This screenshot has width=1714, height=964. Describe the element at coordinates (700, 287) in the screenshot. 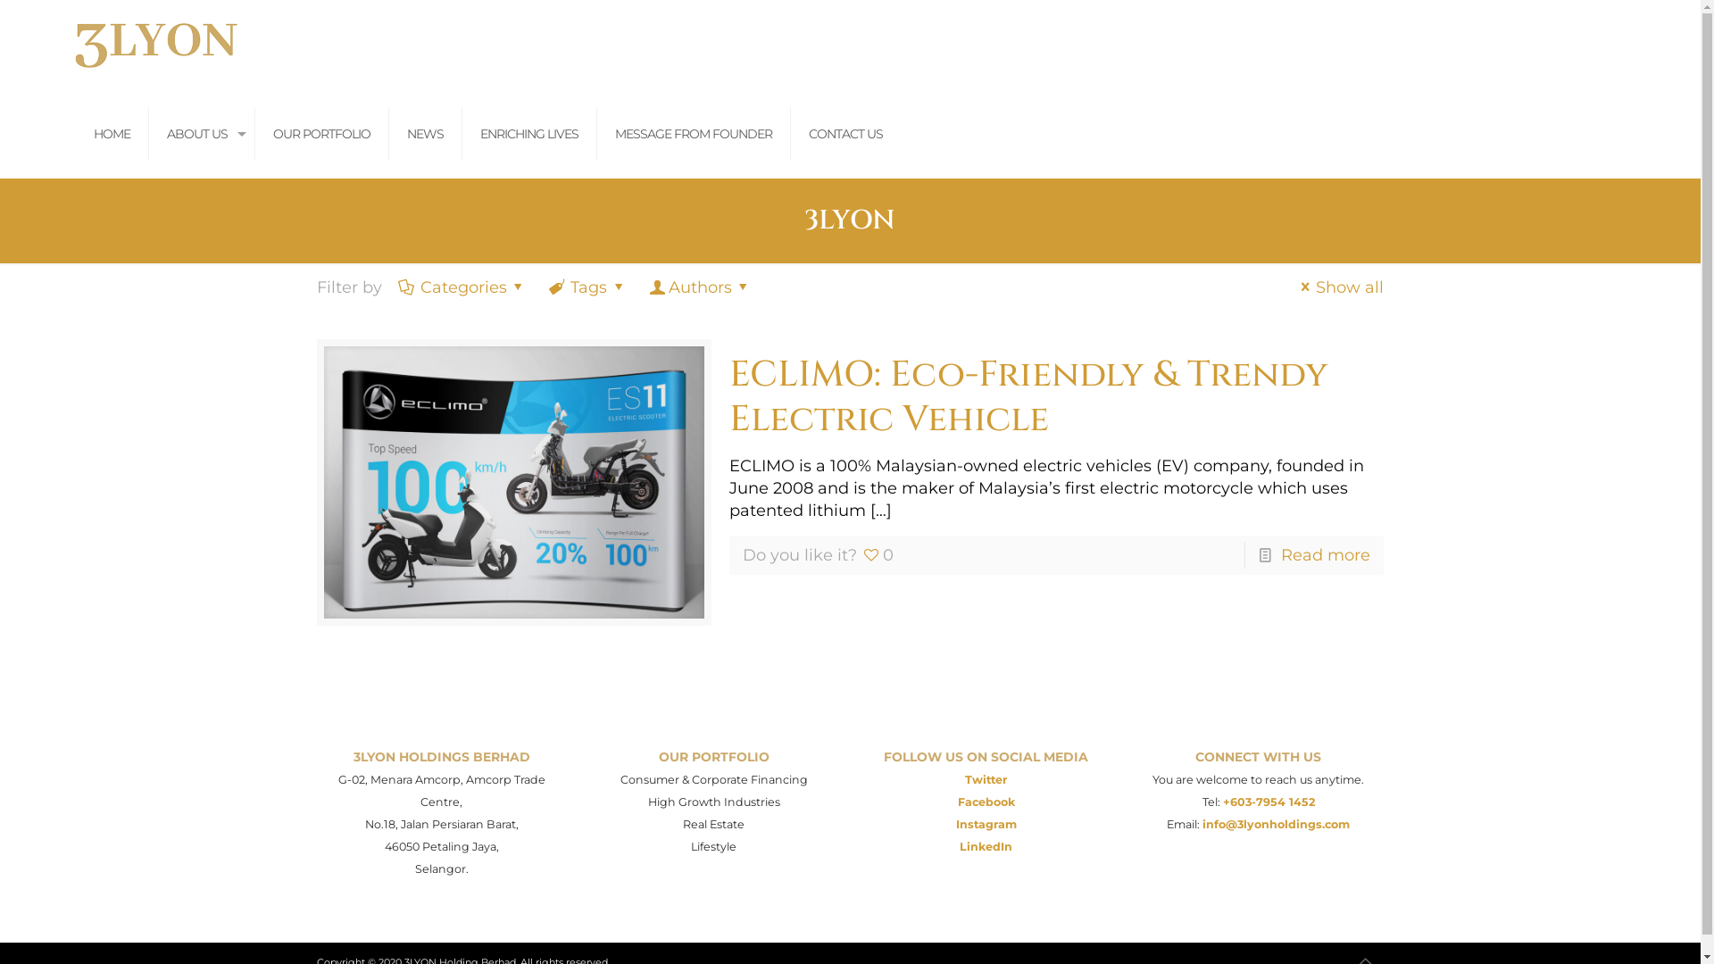

I see `Authors` at that location.